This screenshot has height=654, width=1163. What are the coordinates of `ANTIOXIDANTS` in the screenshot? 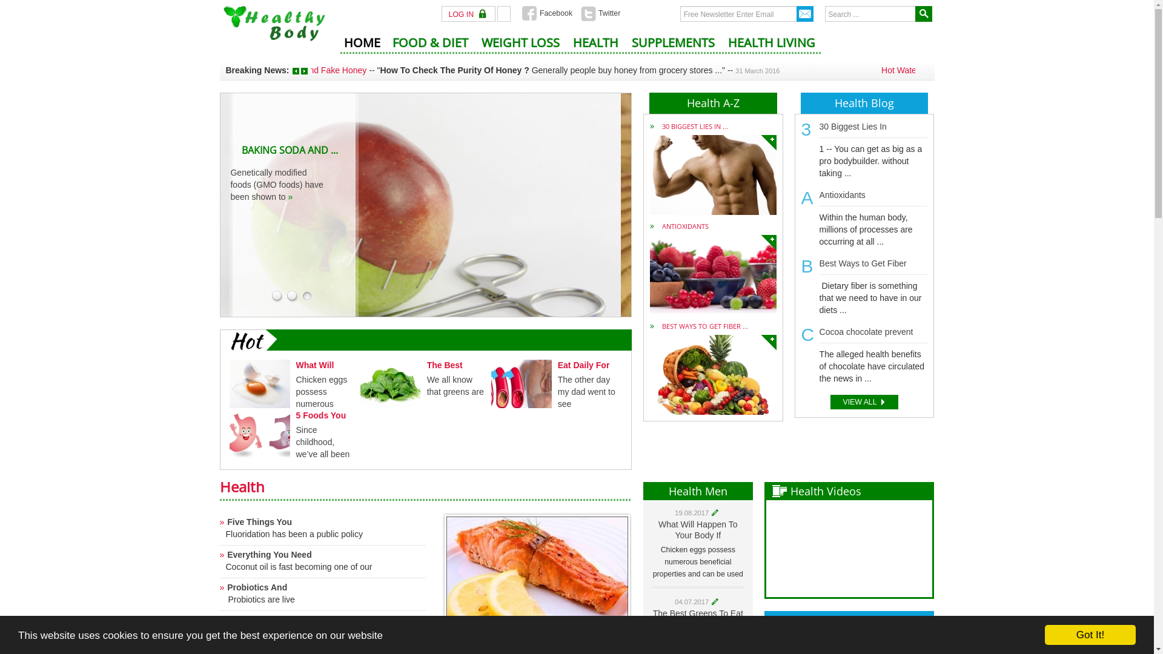 It's located at (686, 226).